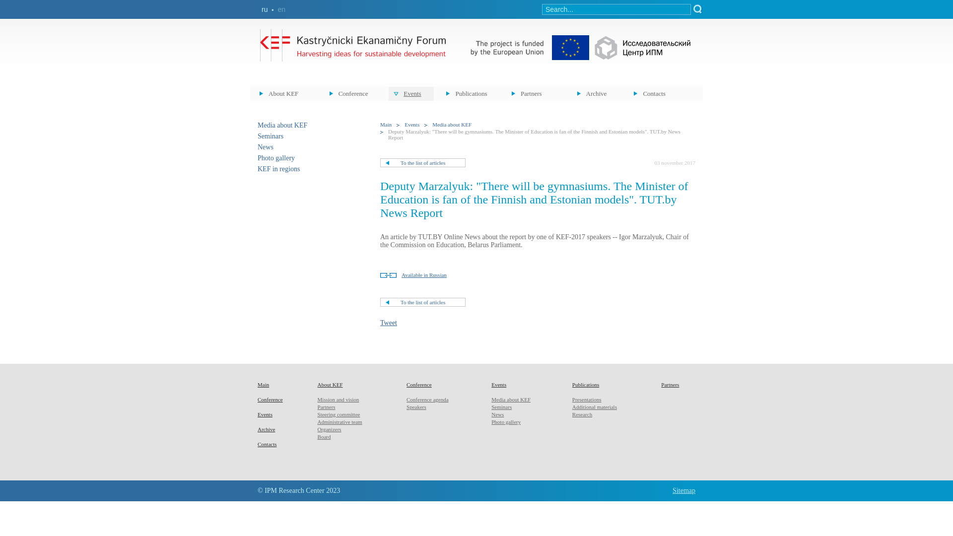  I want to click on Search, so click(698, 9).